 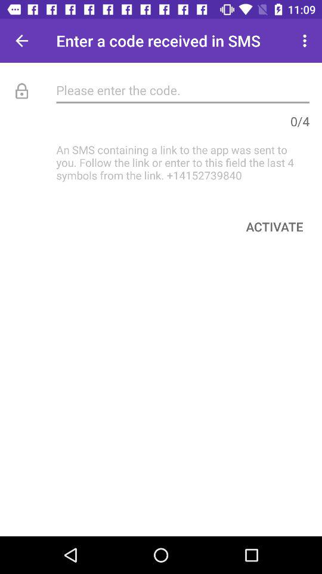 What do you see at coordinates (21, 41) in the screenshot?
I see `select item to the left of the enter a code` at bounding box center [21, 41].